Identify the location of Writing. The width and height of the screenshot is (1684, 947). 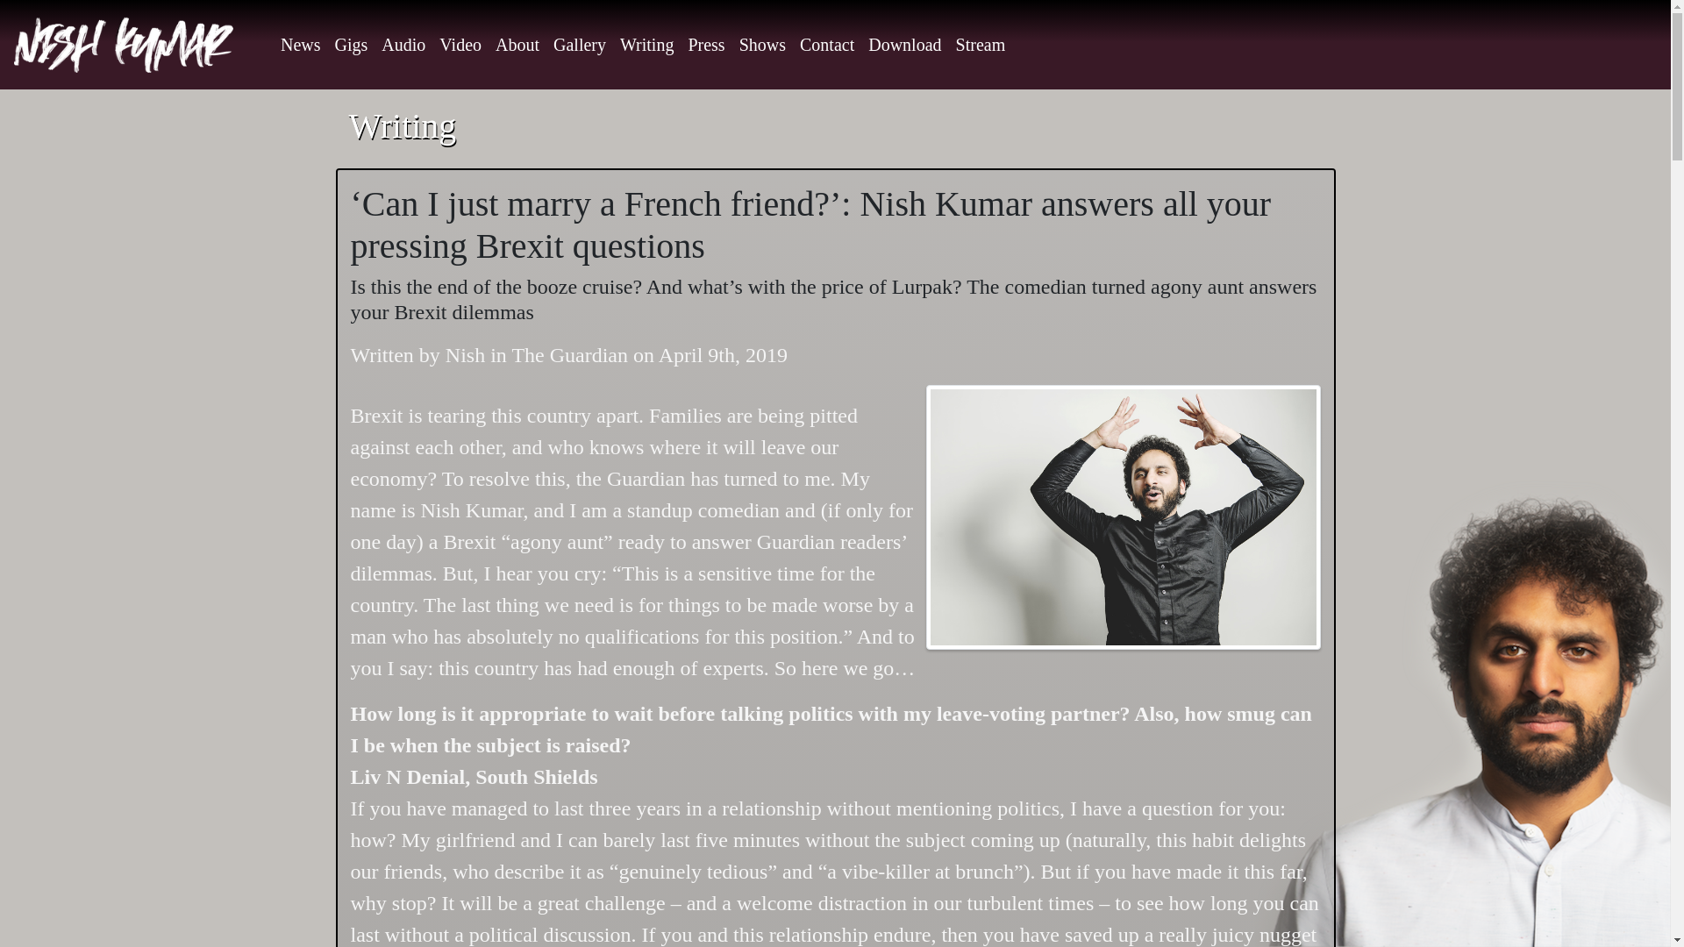
(646, 44).